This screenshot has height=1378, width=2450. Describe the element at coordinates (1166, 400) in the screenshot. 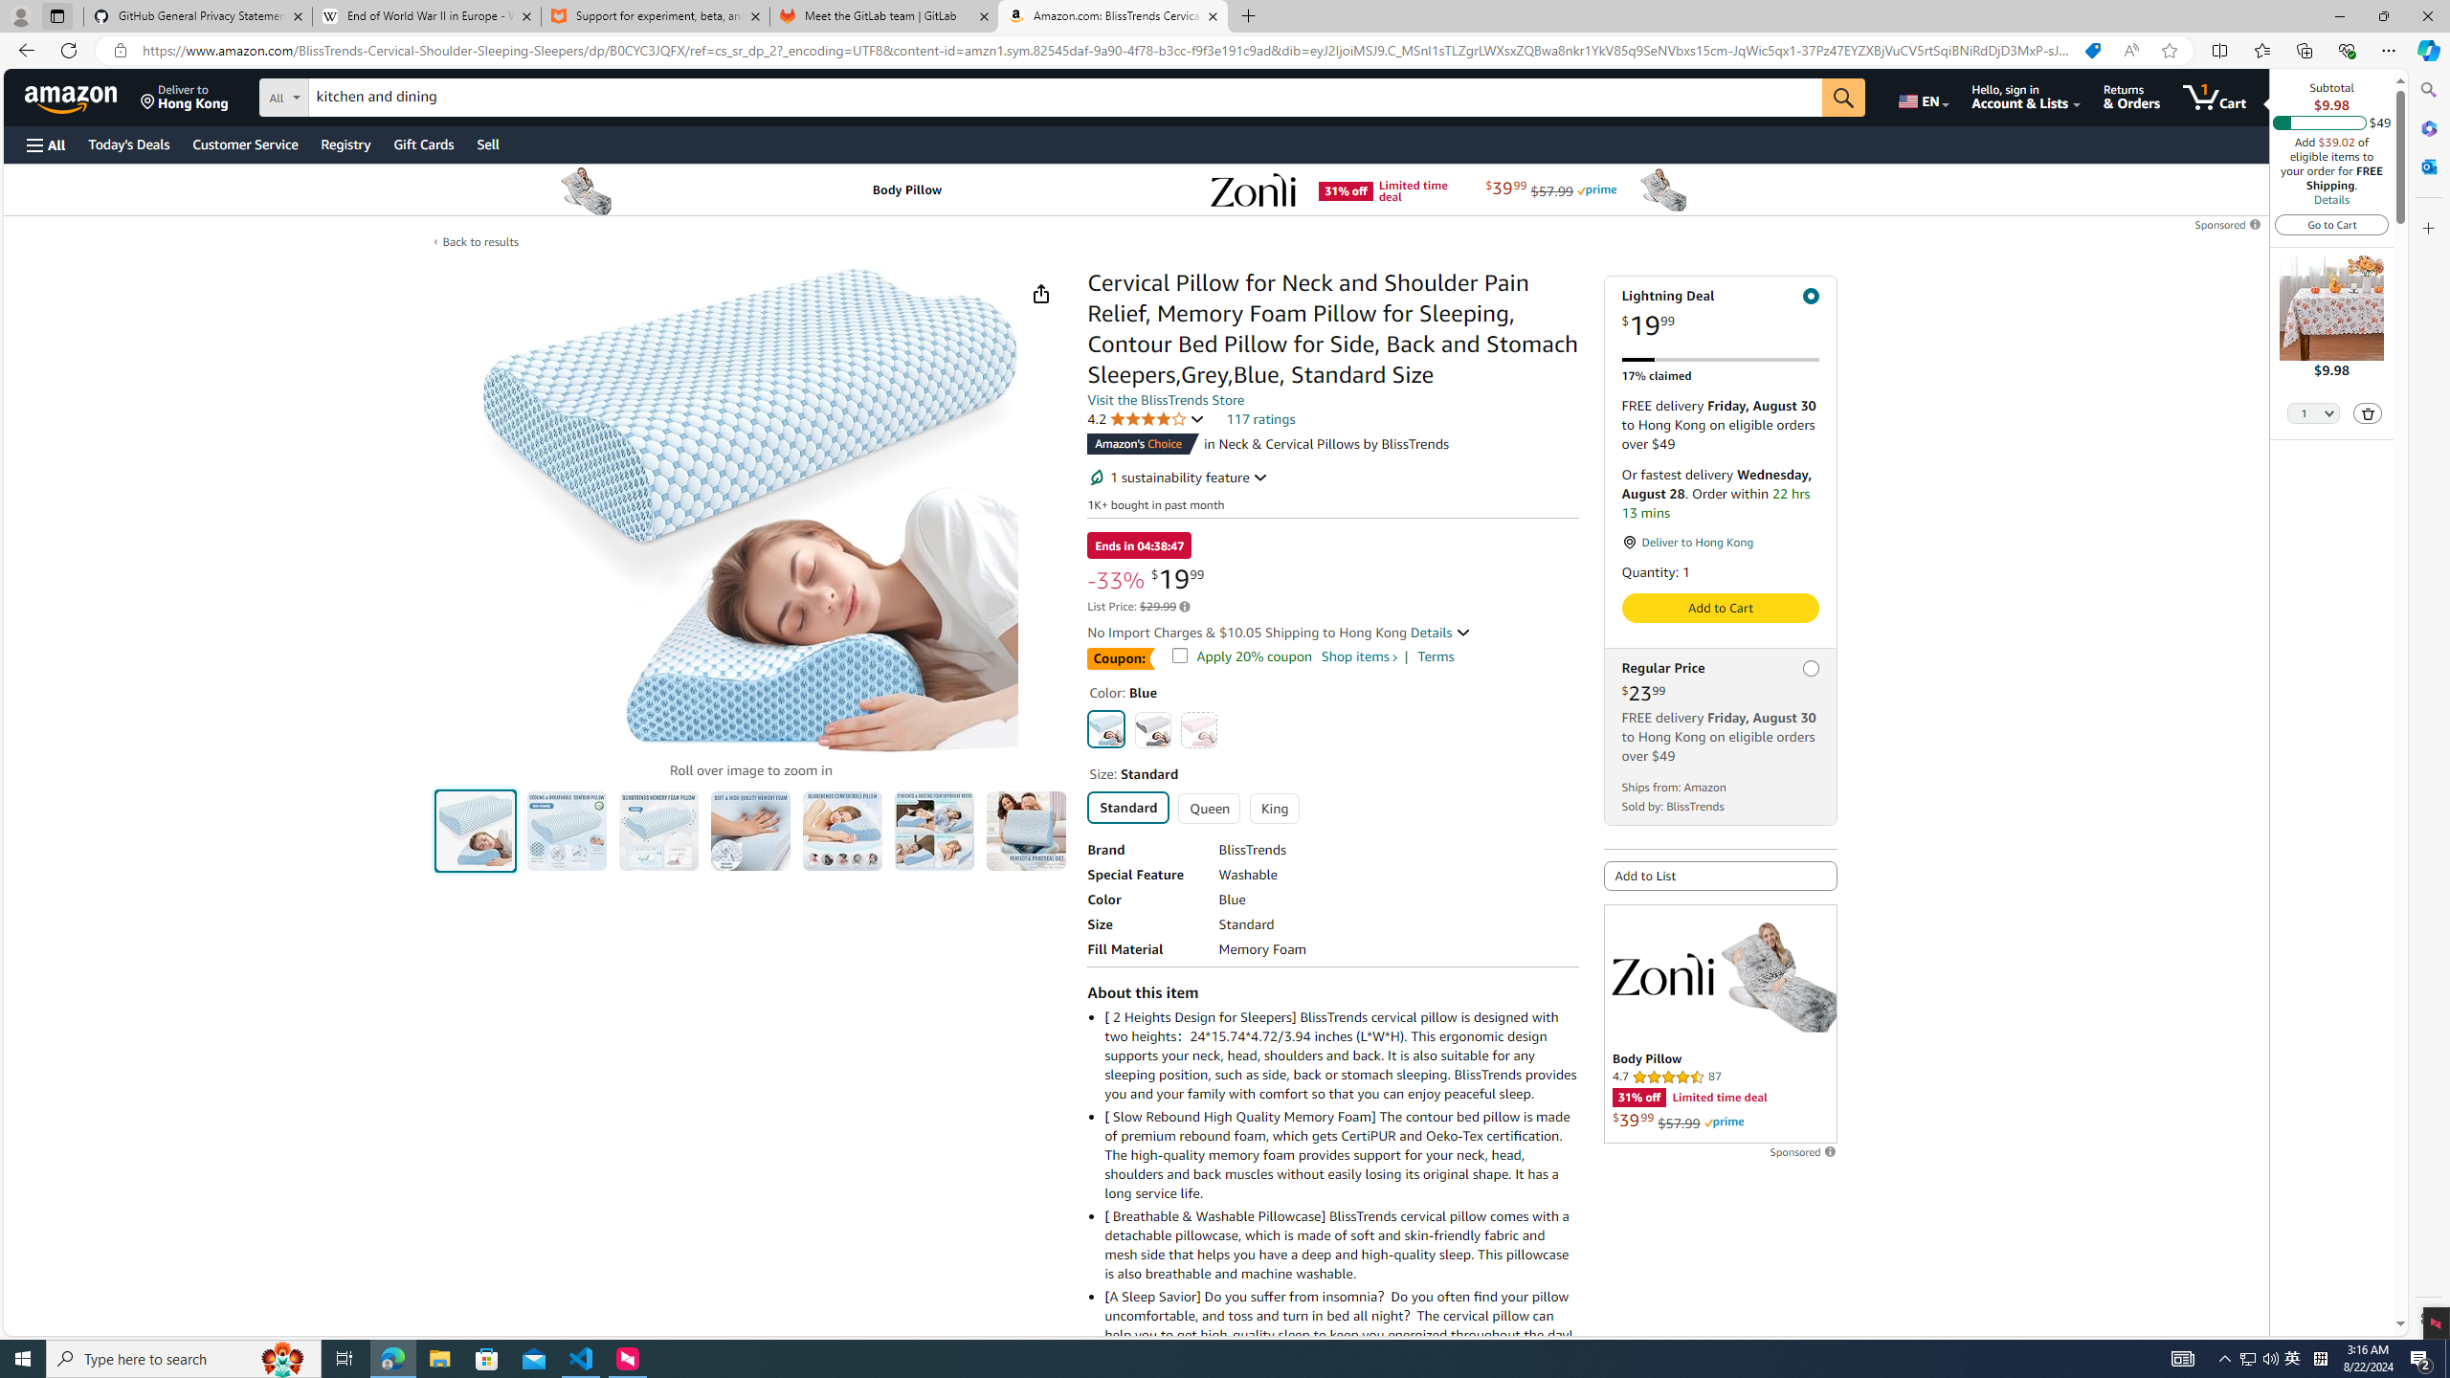

I see `Visit the BlissTrends Store` at that location.